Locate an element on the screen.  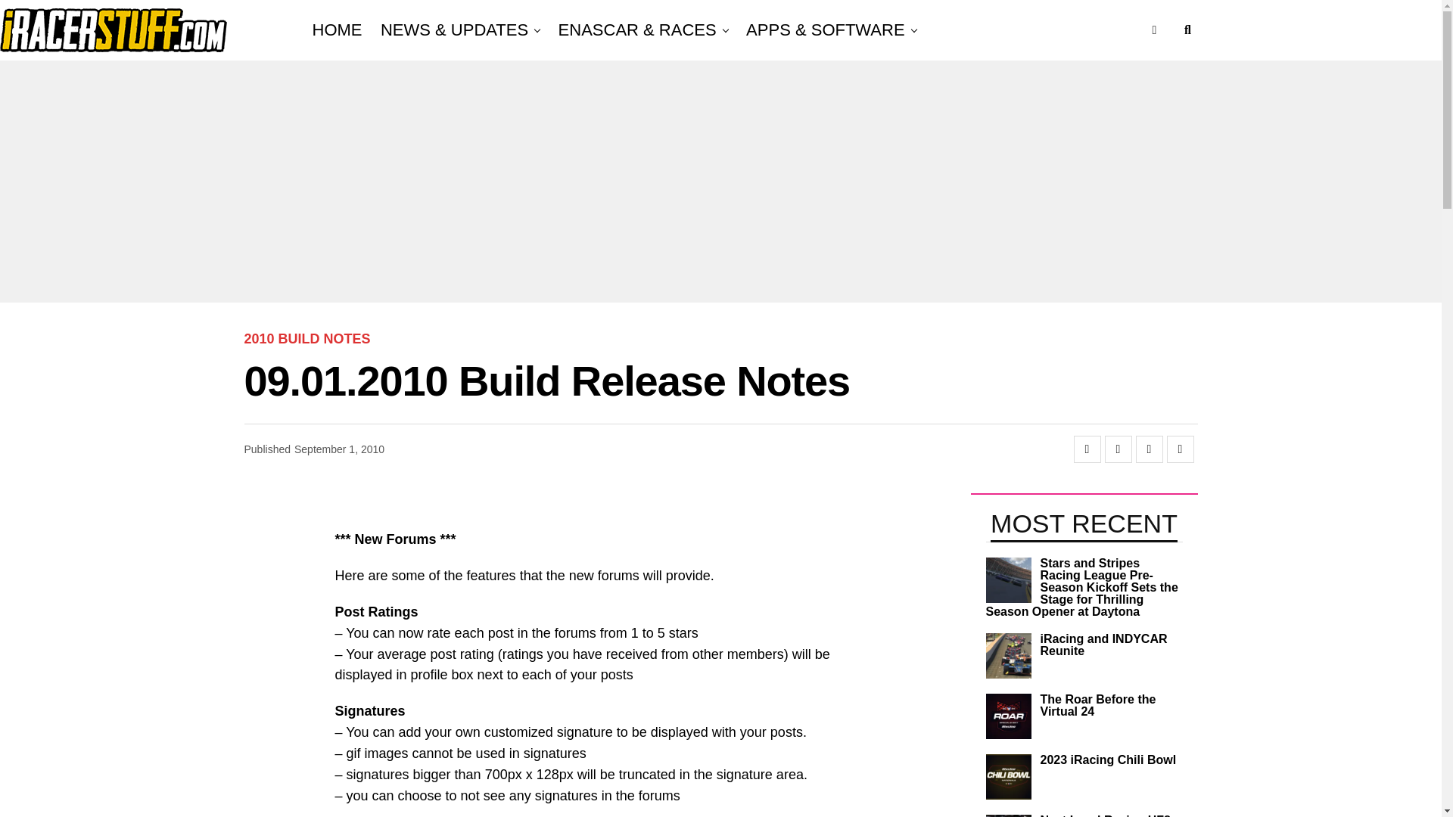
Share on Facebook is located at coordinates (1087, 449).